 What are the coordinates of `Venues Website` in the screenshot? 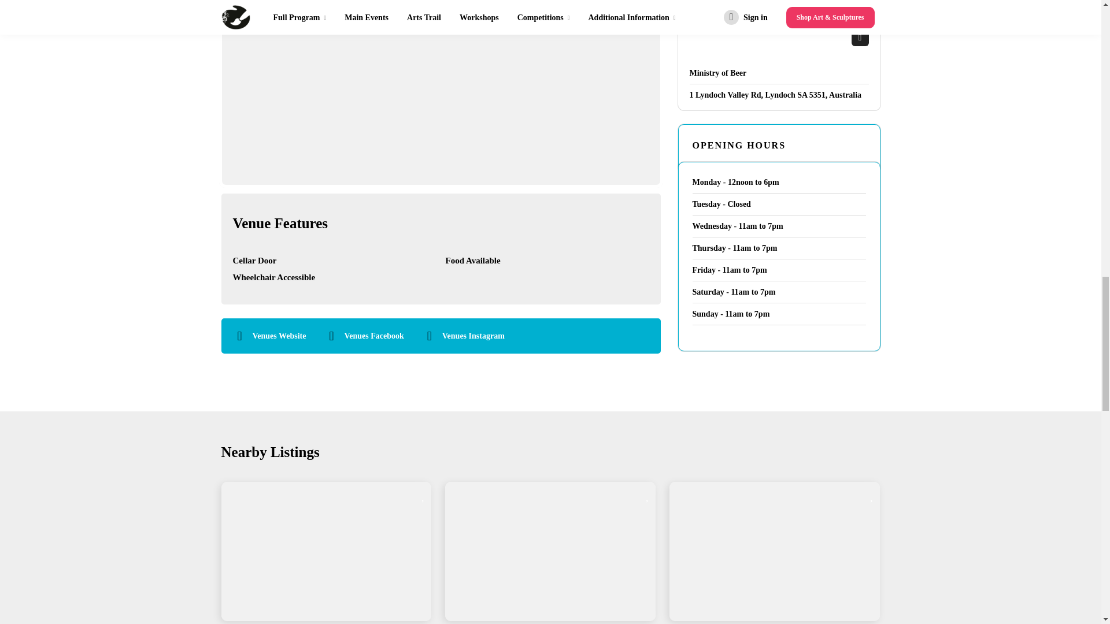 It's located at (279, 336).